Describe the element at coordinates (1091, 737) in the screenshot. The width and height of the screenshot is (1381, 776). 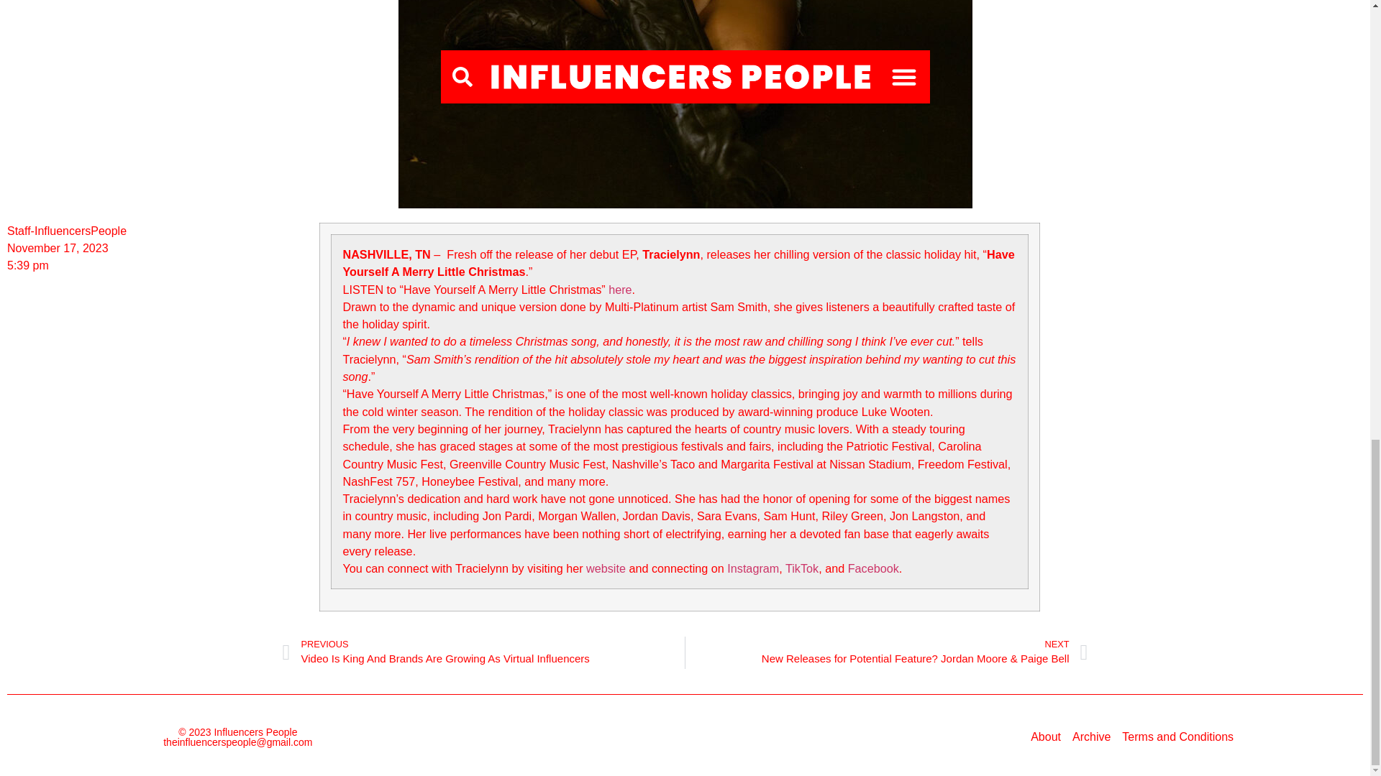
I see `Archive` at that location.